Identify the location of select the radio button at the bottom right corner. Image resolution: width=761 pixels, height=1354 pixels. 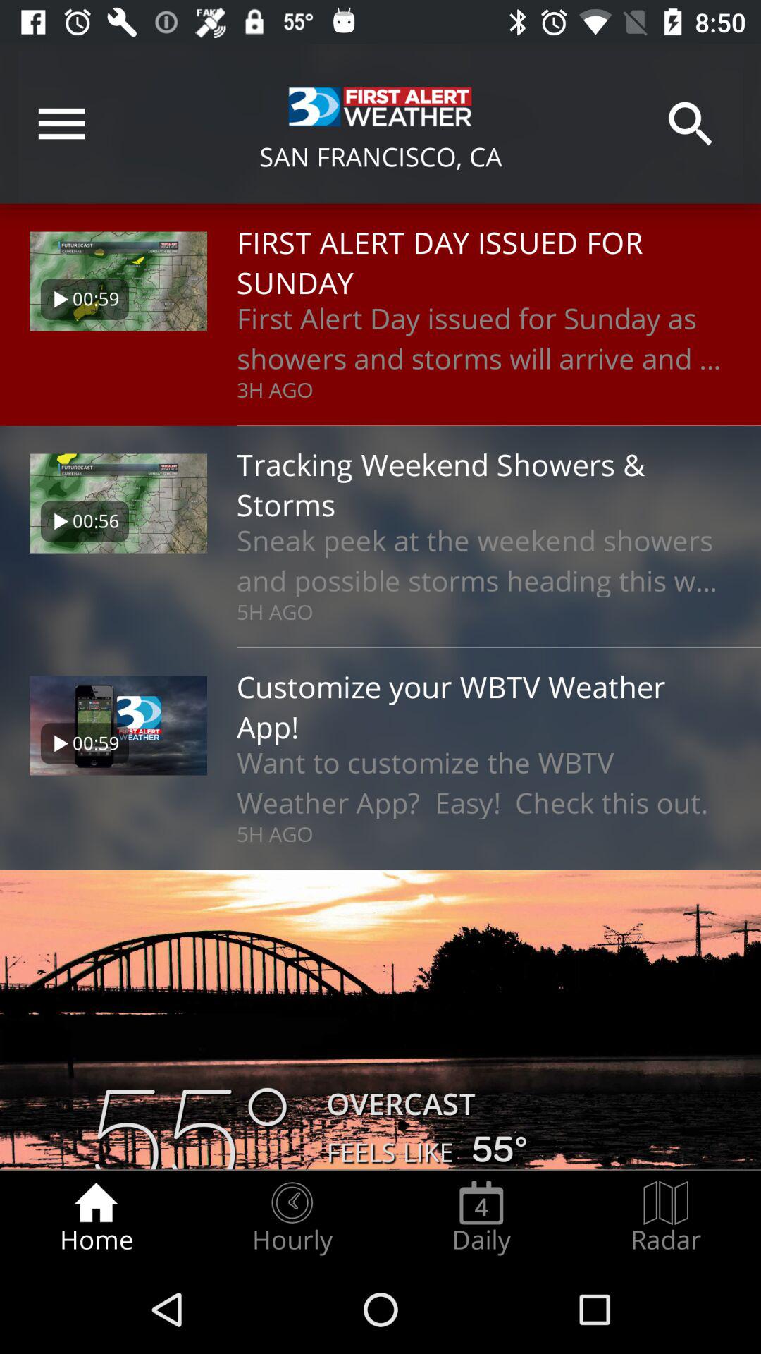
(666, 1217).